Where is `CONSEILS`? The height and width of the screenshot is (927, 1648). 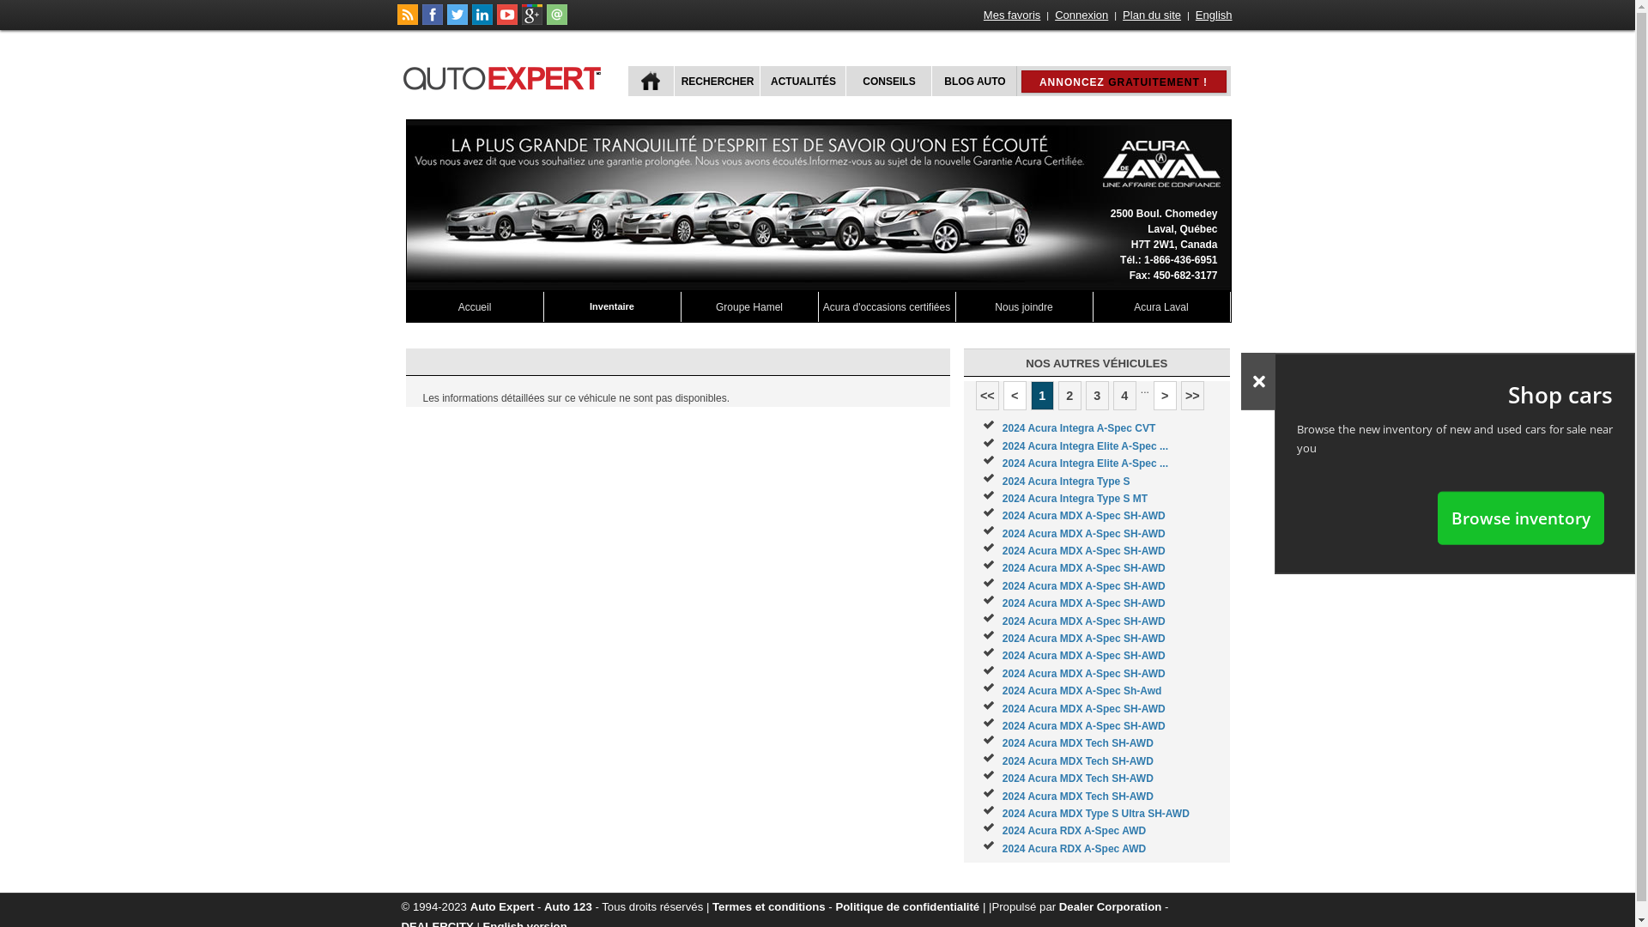
CONSEILS is located at coordinates (887, 81).